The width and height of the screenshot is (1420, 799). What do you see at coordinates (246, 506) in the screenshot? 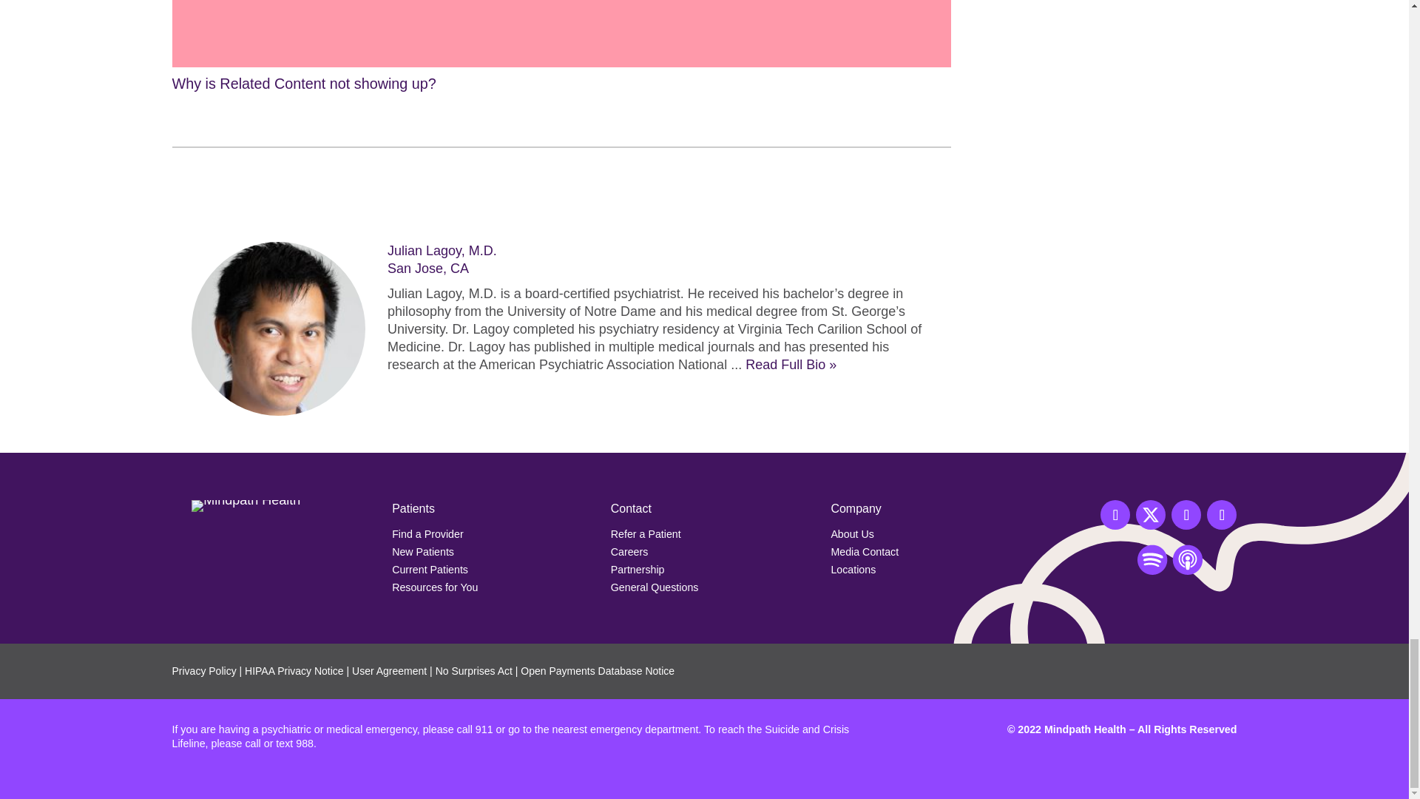
I see `mindpath-logo-reverse-400` at bounding box center [246, 506].